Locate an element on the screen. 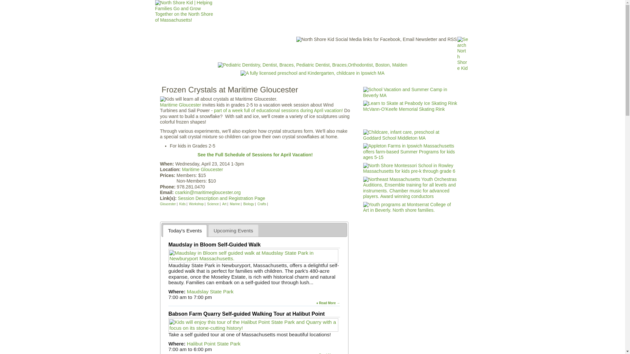 The height and width of the screenshot is (354, 630). Kids is located at coordinates (182, 204).